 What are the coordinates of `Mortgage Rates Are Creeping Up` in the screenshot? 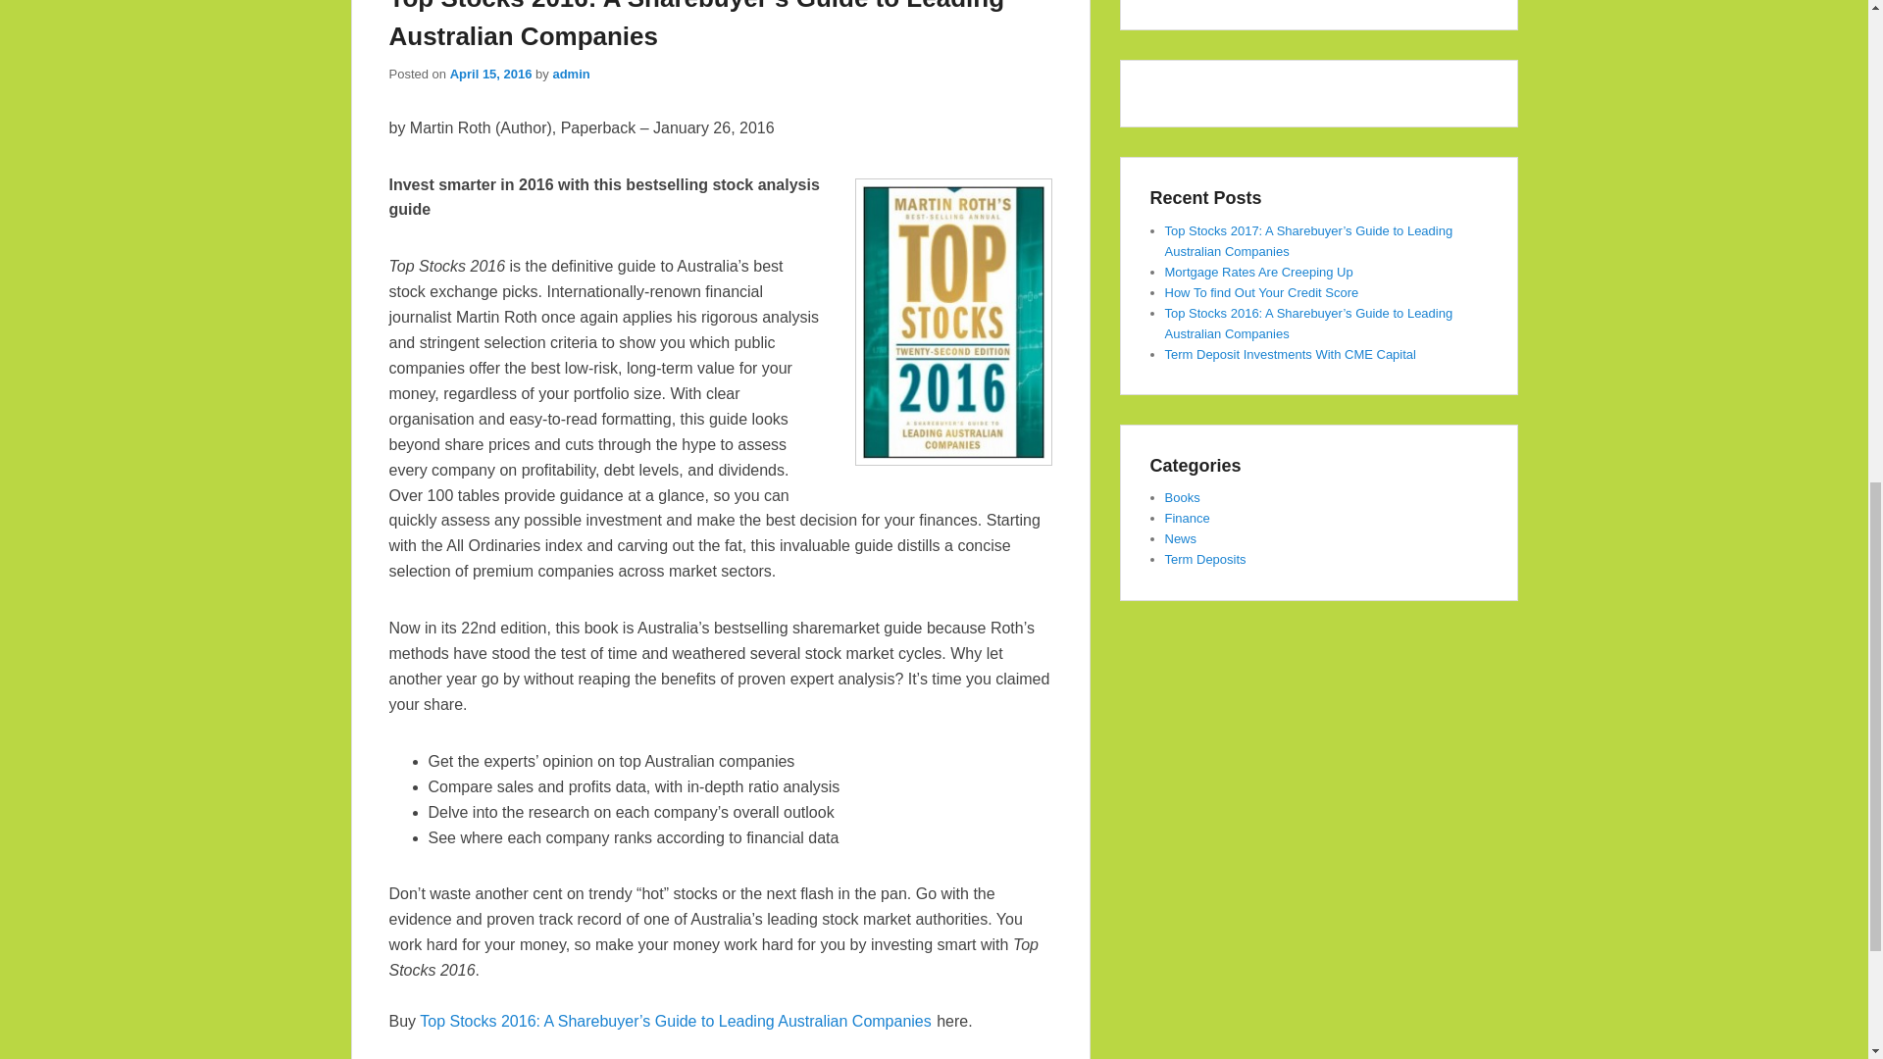 It's located at (1259, 273).